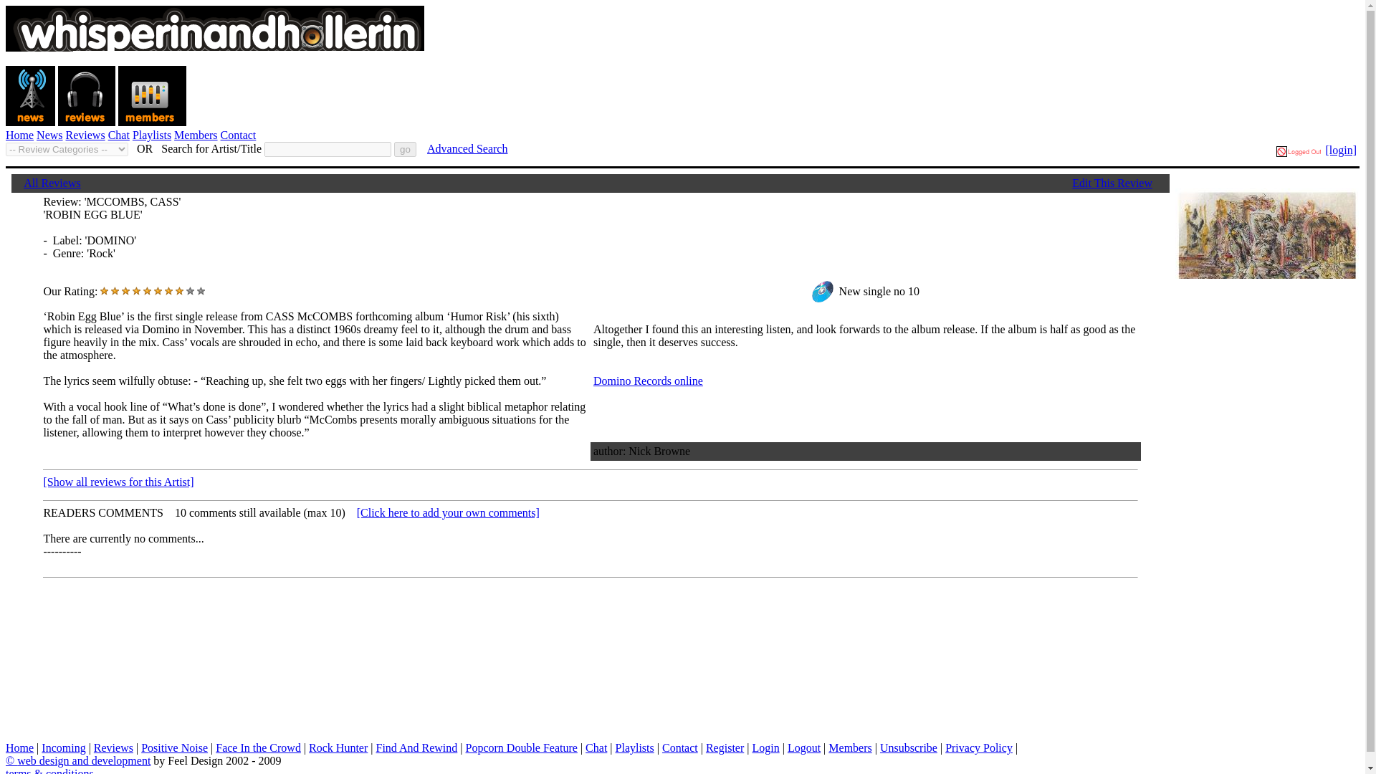  Describe the element at coordinates (765, 747) in the screenshot. I see `Login` at that location.